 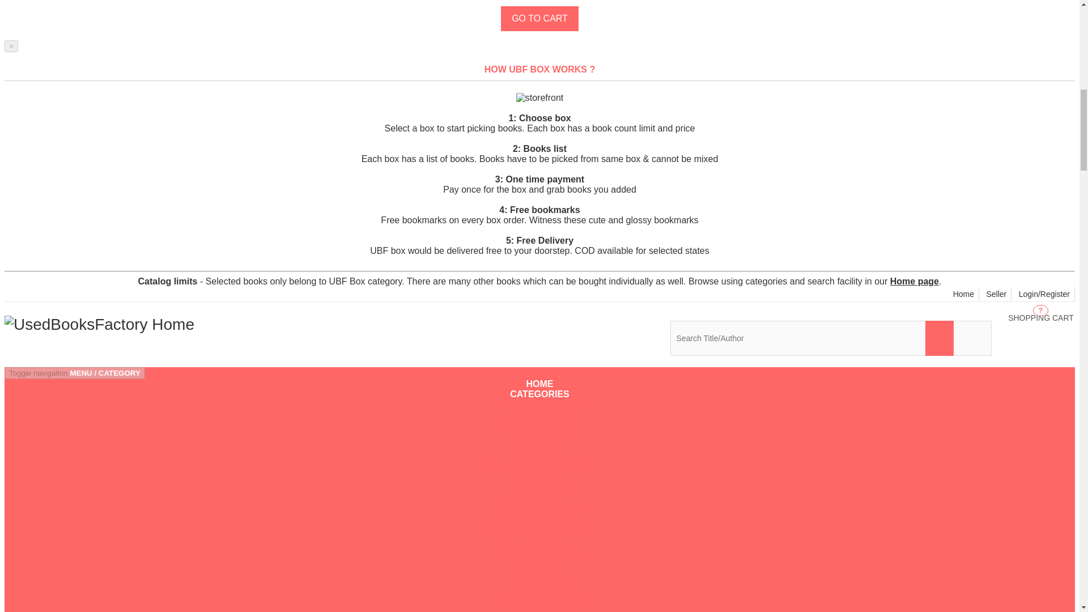 What do you see at coordinates (99, 324) in the screenshot?
I see `Book sets` at bounding box center [99, 324].